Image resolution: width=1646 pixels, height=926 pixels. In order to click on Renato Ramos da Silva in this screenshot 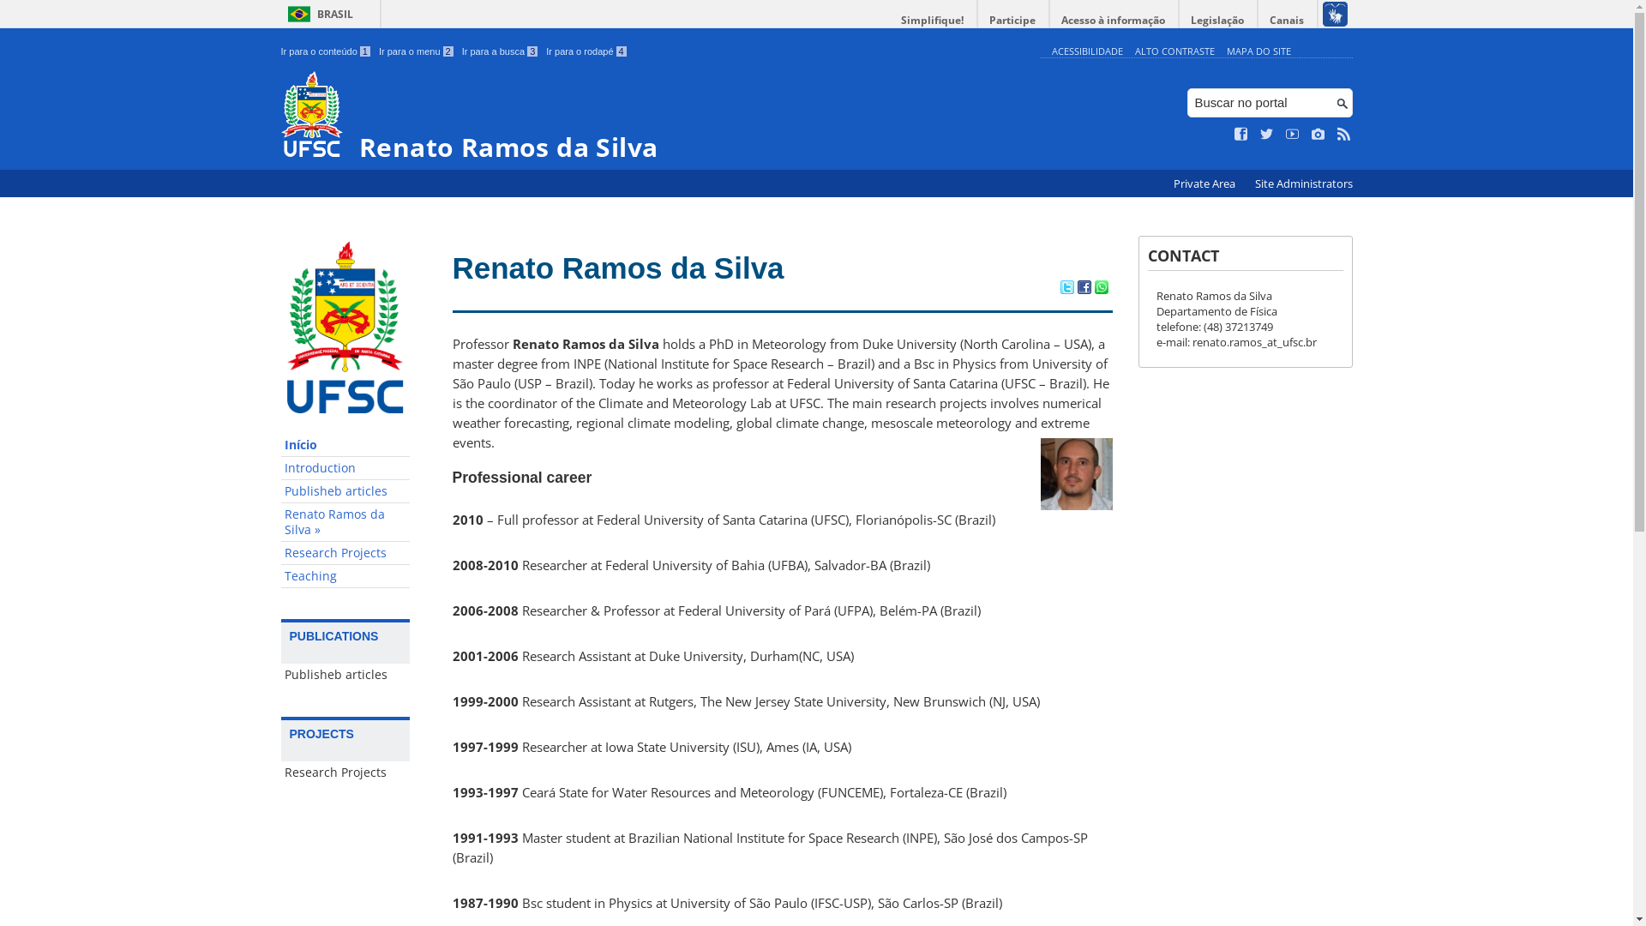, I will do `click(619, 268)`.